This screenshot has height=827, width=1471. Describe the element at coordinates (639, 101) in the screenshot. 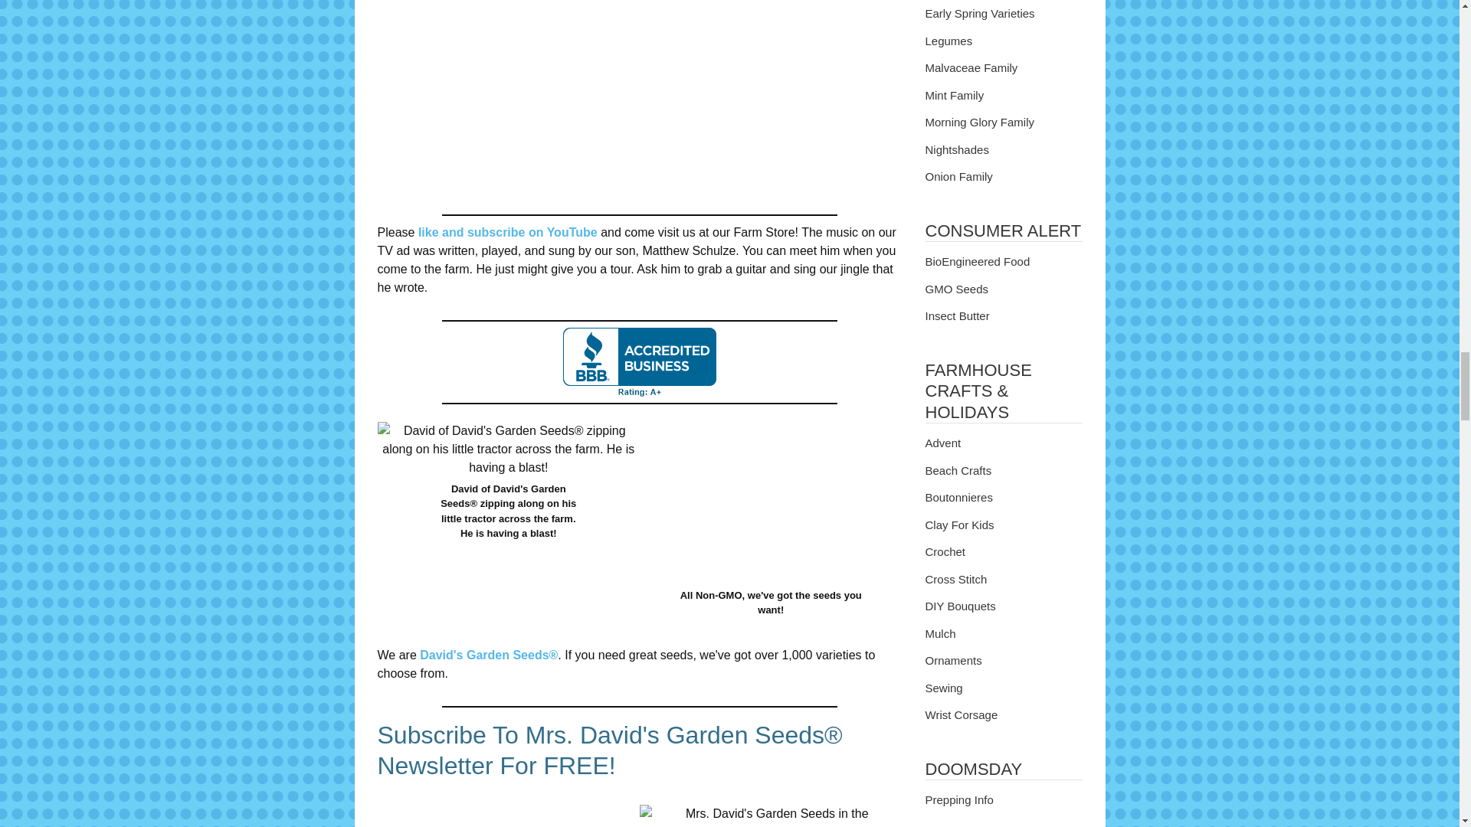

I see `YouTube video player` at that location.